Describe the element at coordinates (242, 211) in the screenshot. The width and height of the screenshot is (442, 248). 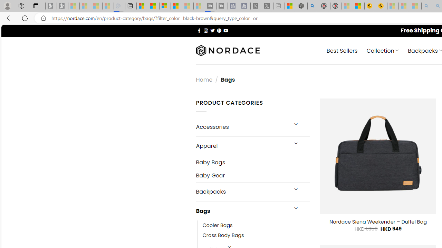
I see `Bags` at that location.